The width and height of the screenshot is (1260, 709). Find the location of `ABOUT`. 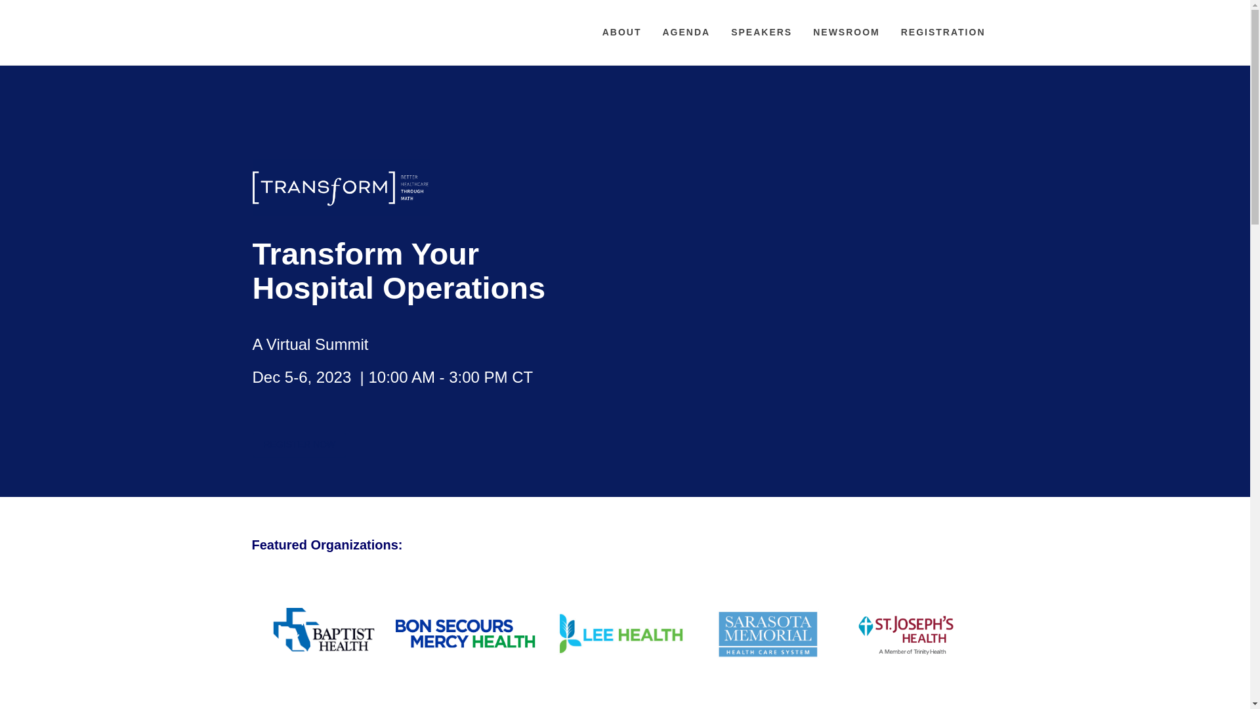

ABOUT is located at coordinates (621, 32).